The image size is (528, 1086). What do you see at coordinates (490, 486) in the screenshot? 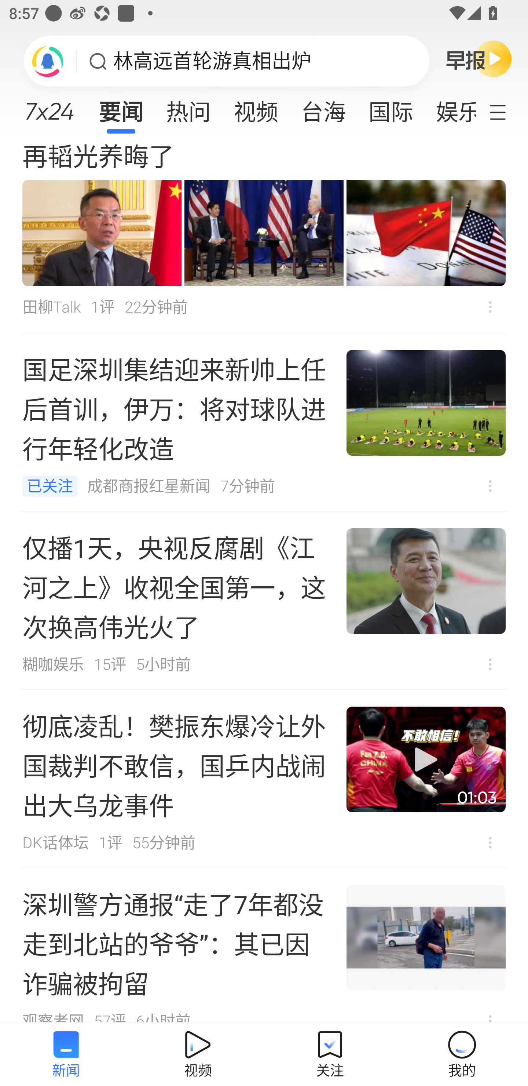
I see ` 不感兴趣` at bounding box center [490, 486].